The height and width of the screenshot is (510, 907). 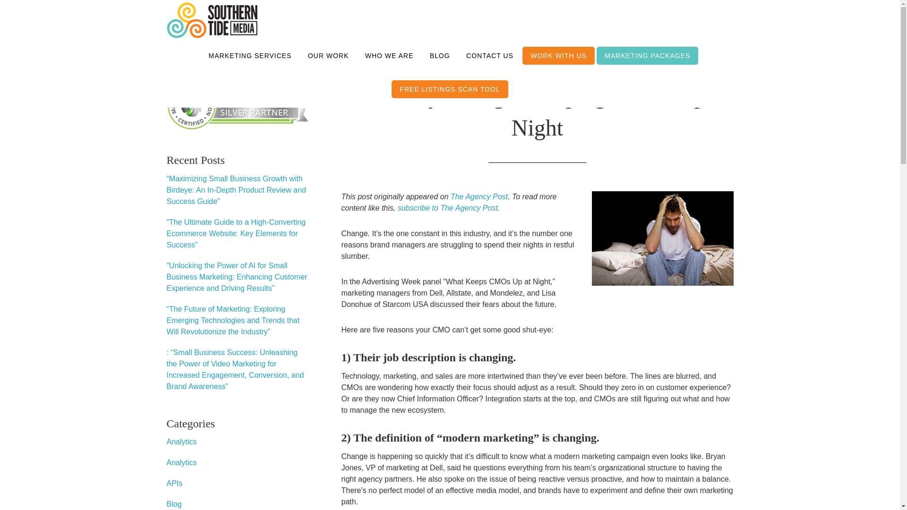 What do you see at coordinates (489, 56) in the screenshot?
I see `CONTACT US` at bounding box center [489, 56].